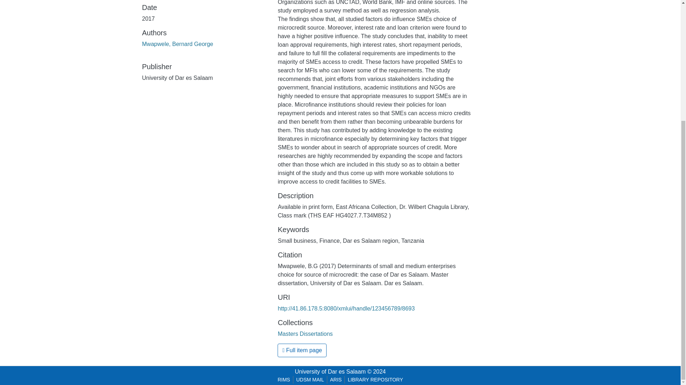  Describe the element at coordinates (375, 380) in the screenshot. I see `LIBRARY REPOSITORY` at that location.